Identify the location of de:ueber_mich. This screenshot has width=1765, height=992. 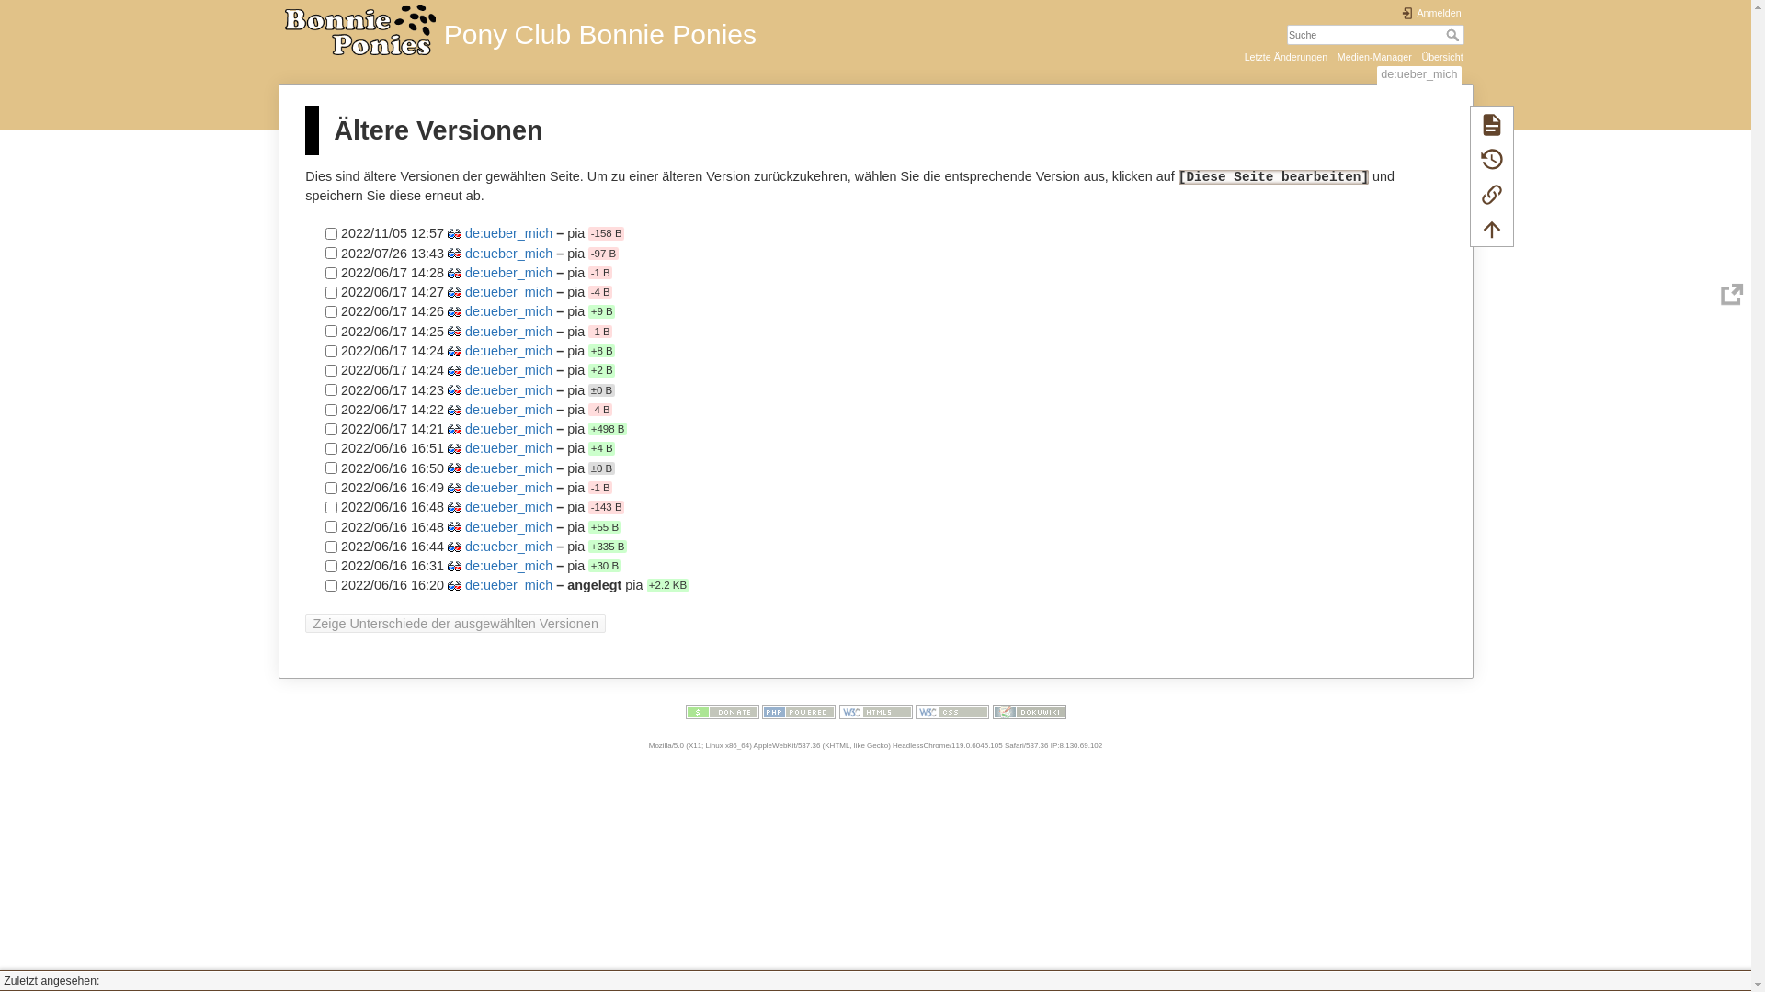
(509, 410).